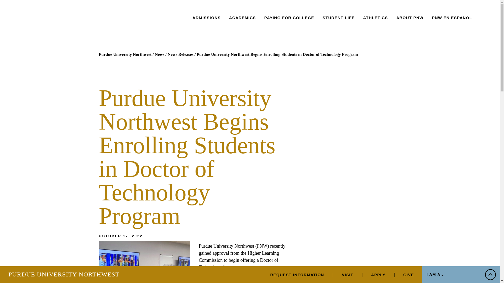 The height and width of the screenshot is (283, 504). I want to click on News, so click(159, 55).